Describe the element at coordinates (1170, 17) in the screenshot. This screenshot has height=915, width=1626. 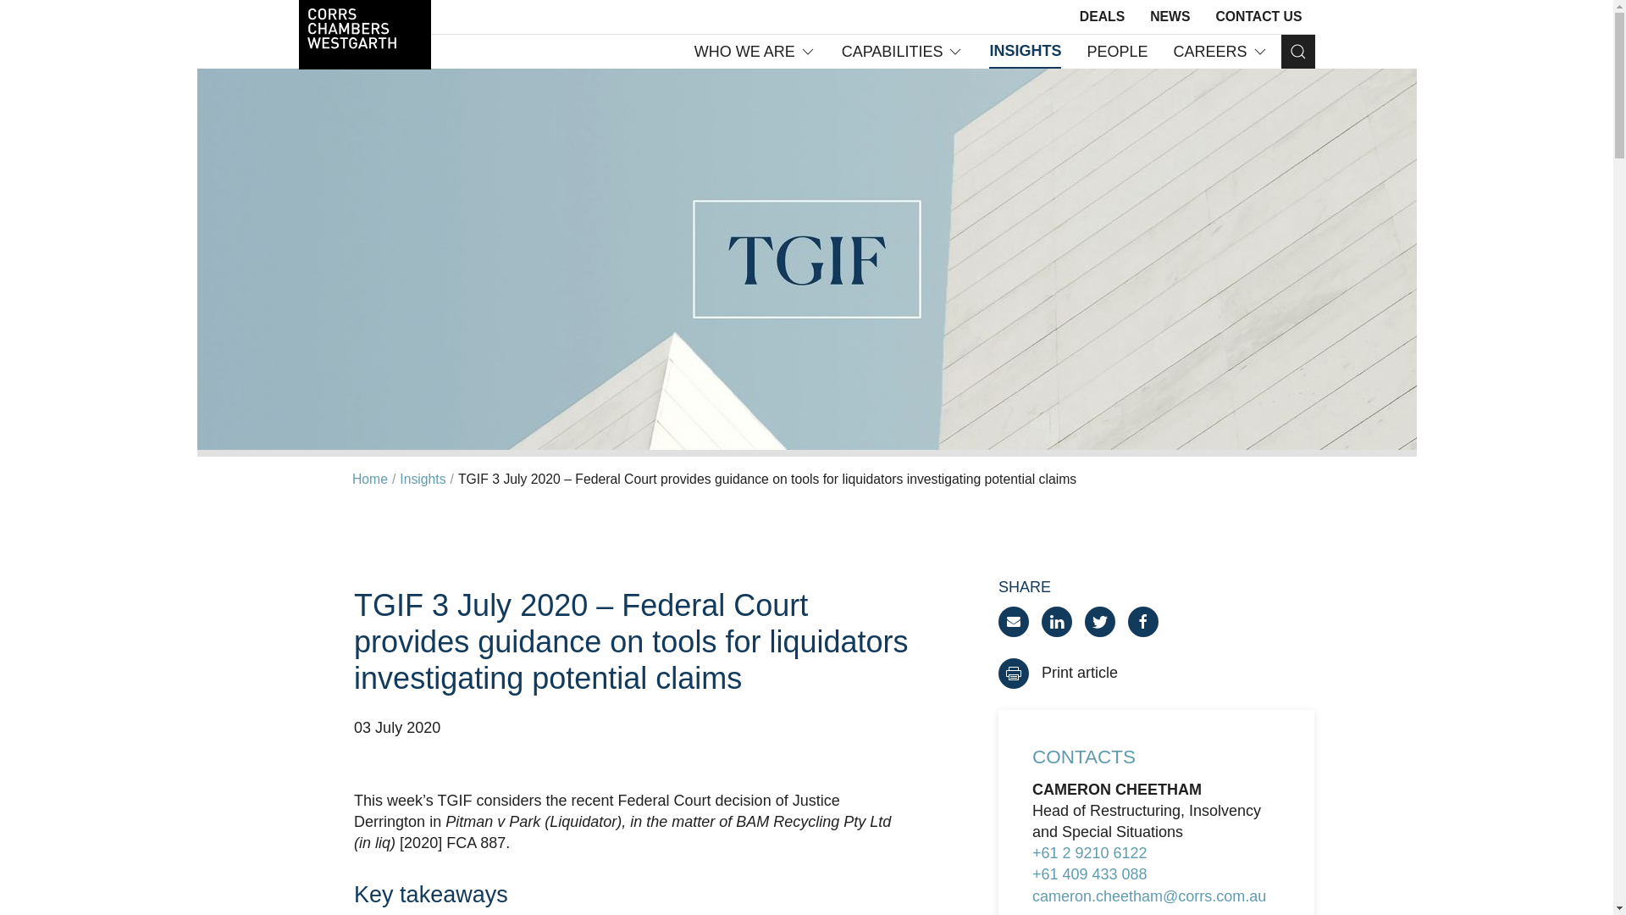
I see `NEWS` at that location.